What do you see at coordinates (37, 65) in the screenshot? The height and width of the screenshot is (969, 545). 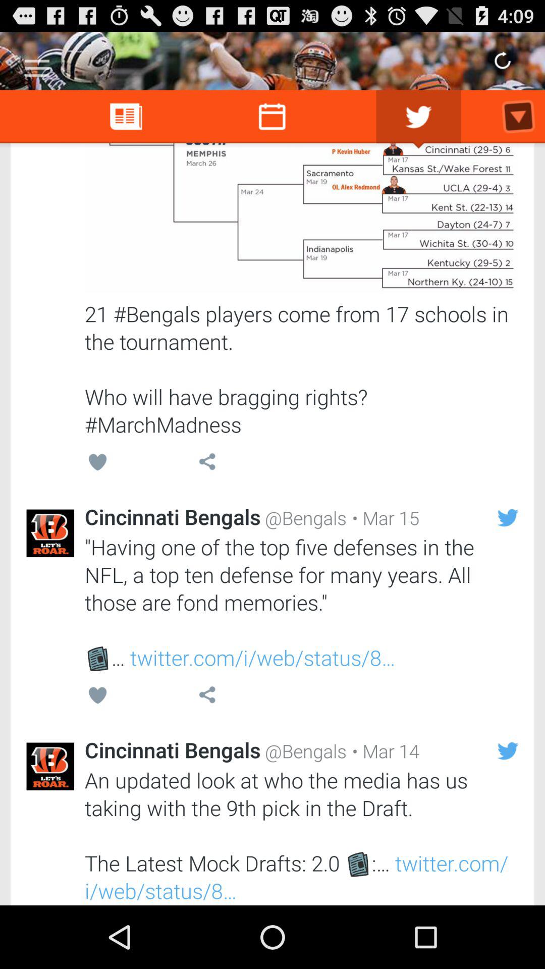 I see `open drop-down menu` at bounding box center [37, 65].